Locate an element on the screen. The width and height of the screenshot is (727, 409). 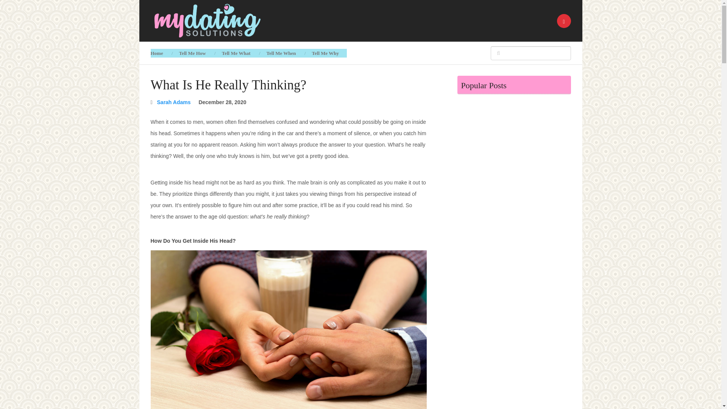
Home is located at coordinates (161, 53).